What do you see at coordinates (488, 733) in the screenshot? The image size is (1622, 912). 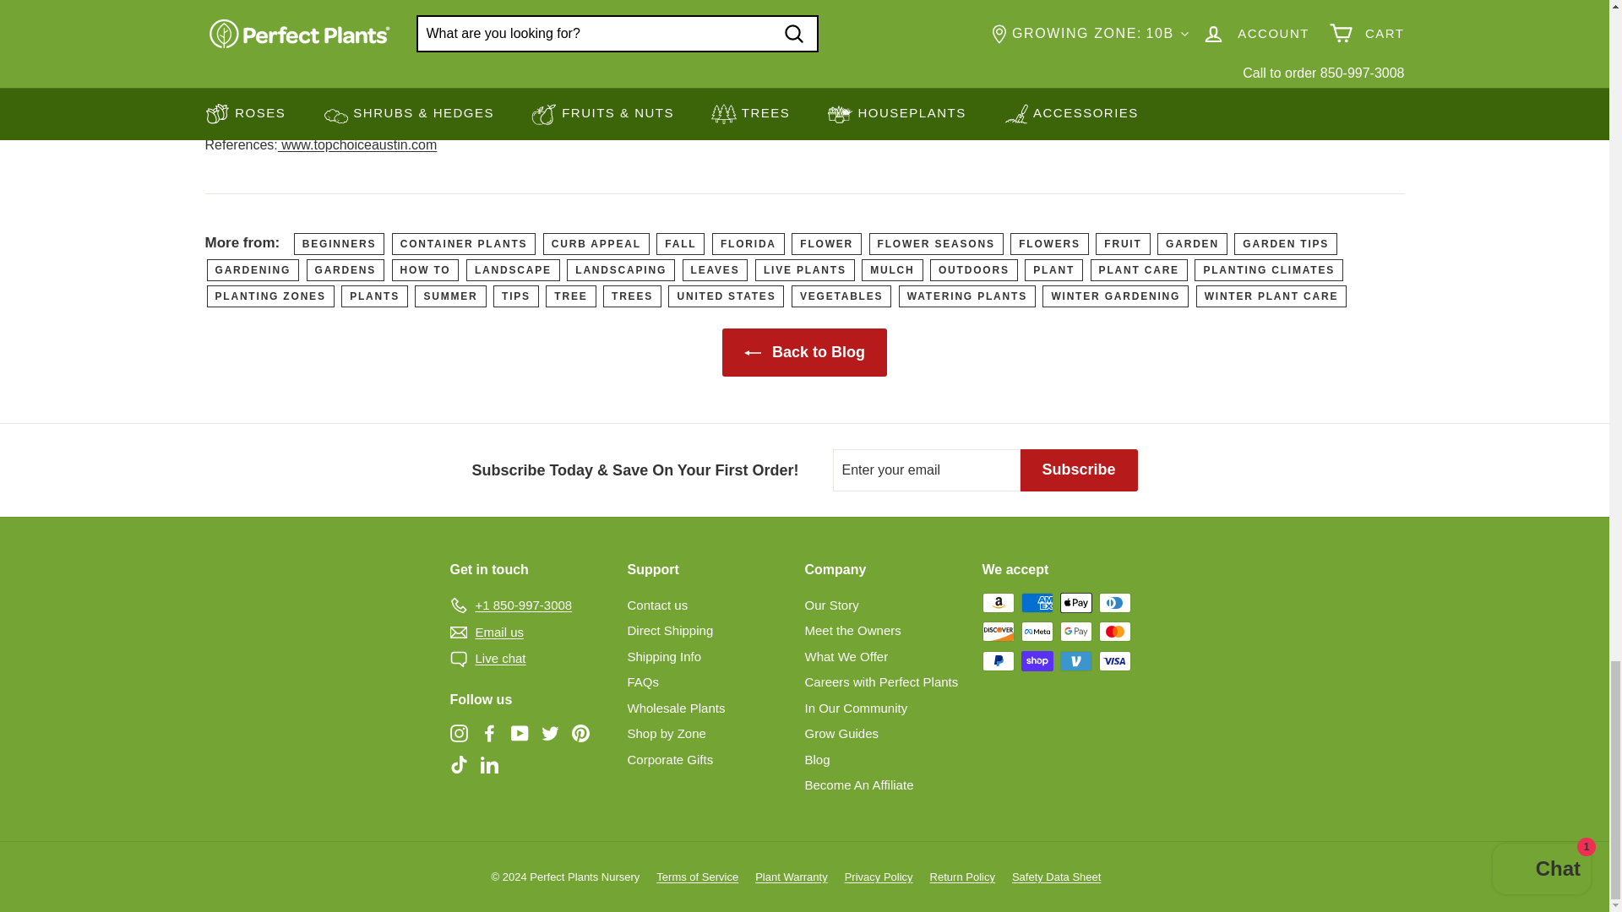 I see `Perfect Plants Nursery on Facebook` at bounding box center [488, 733].